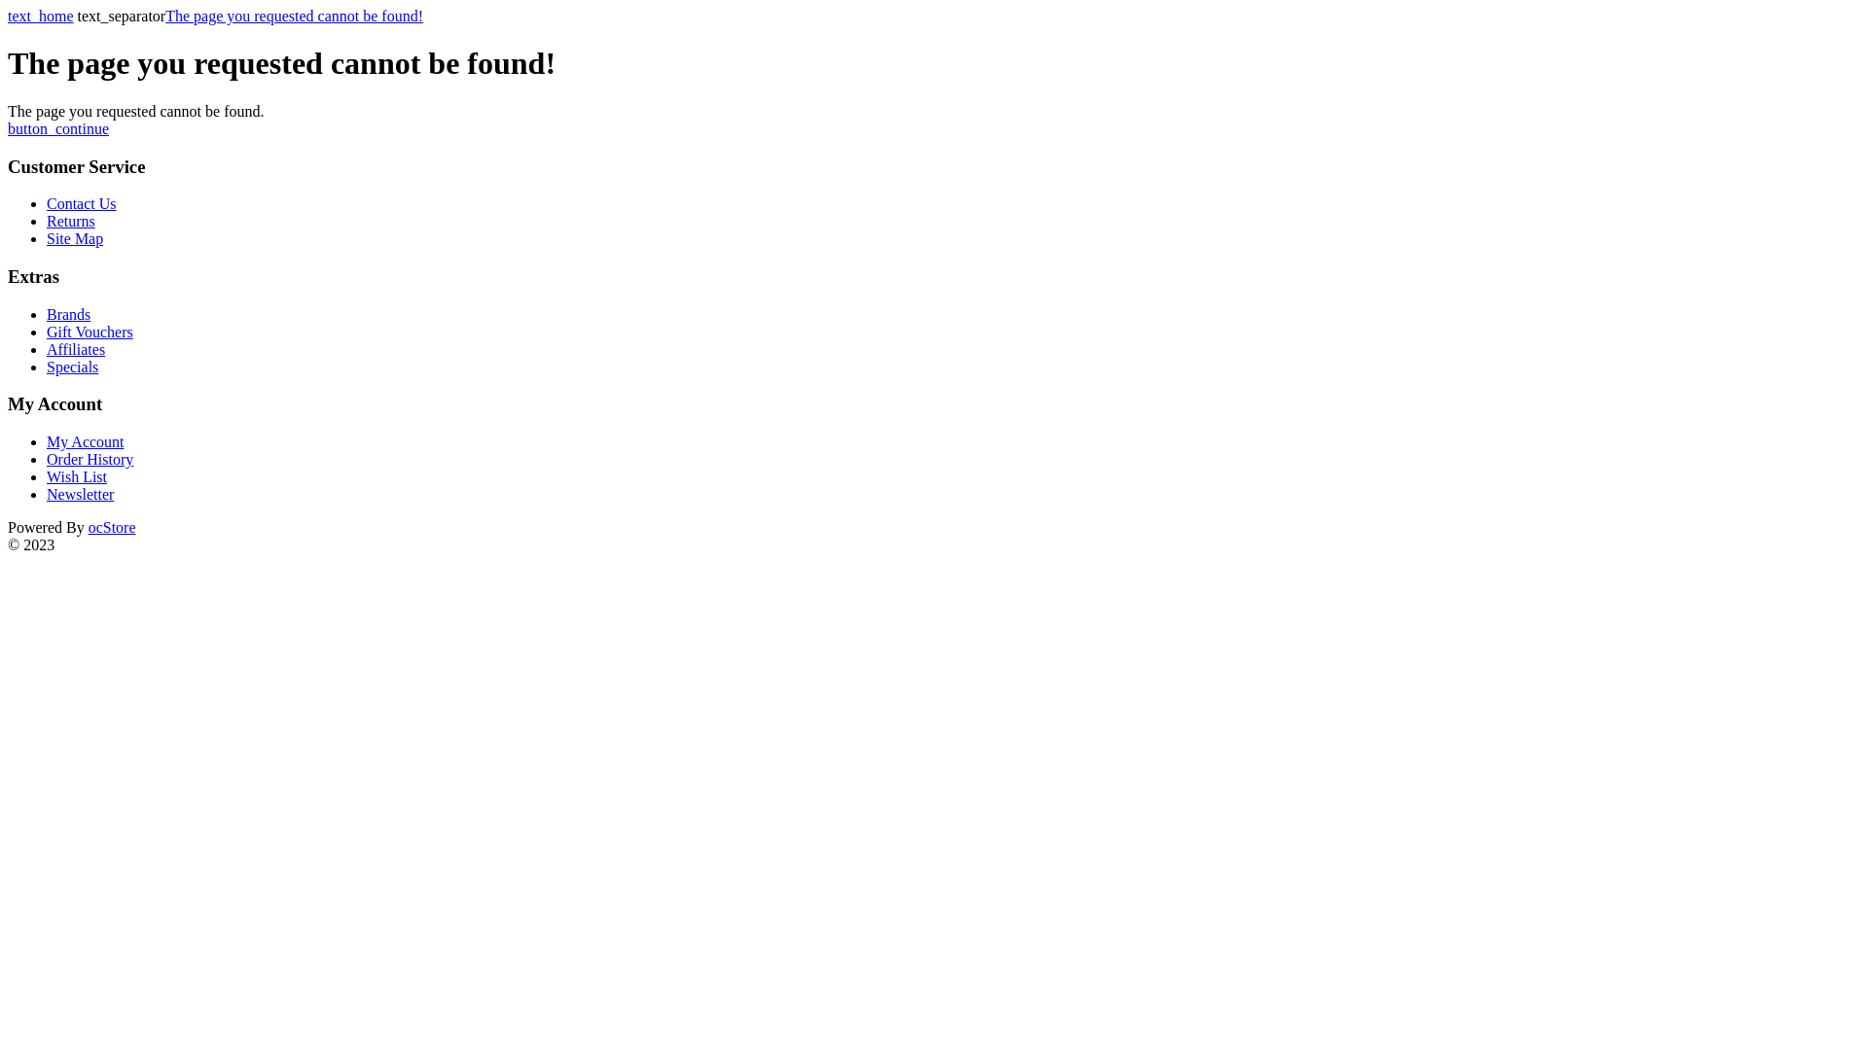 This screenshot has width=1868, height=1050. What do you see at coordinates (41, 16) in the screenshot?
I see `text_home` at bounding box center [41, 16].